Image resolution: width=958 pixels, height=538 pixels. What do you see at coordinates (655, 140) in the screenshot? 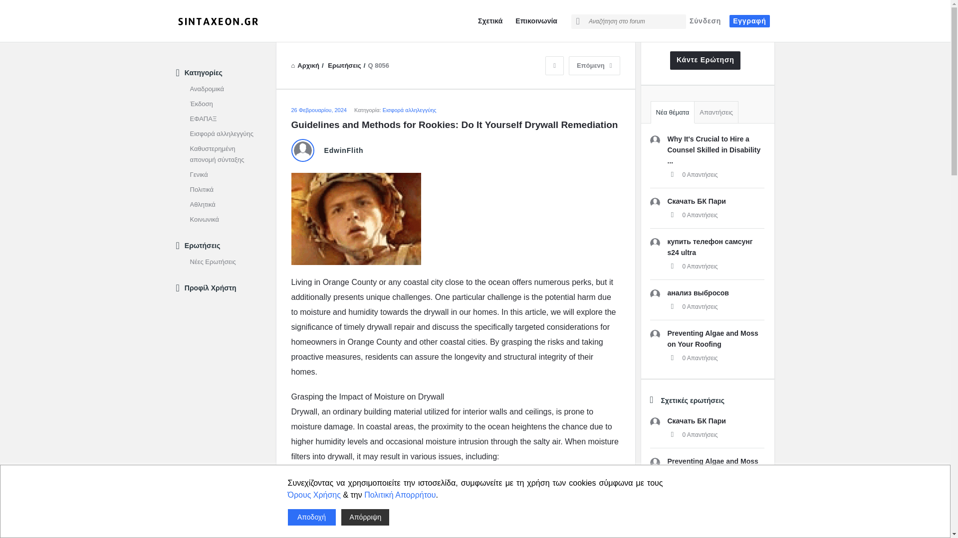
I see `MartinTig` at bounding box center [655, 140].